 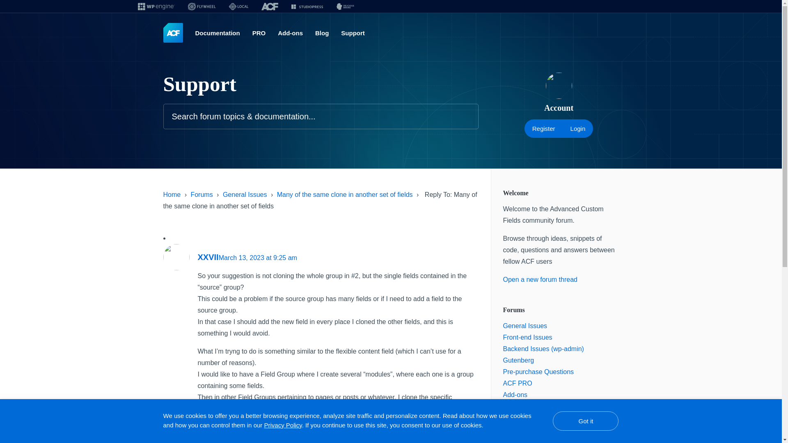 What do you see at coordinates (518, 429) in the screenshot?
I see `Feedback` at bounding box center [518, 429].